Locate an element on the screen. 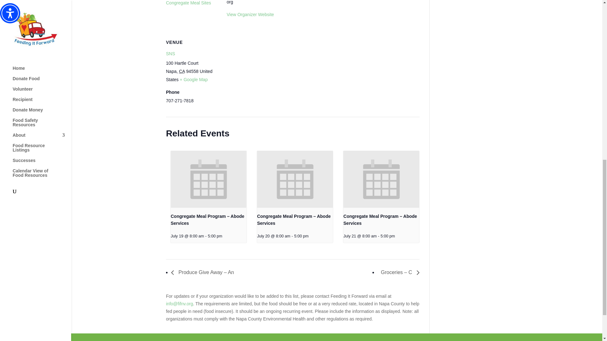 The width and height of the screenshot is (607, 341). Google maps iframe displaying the address to SNS is located at coordinates (260, 73).